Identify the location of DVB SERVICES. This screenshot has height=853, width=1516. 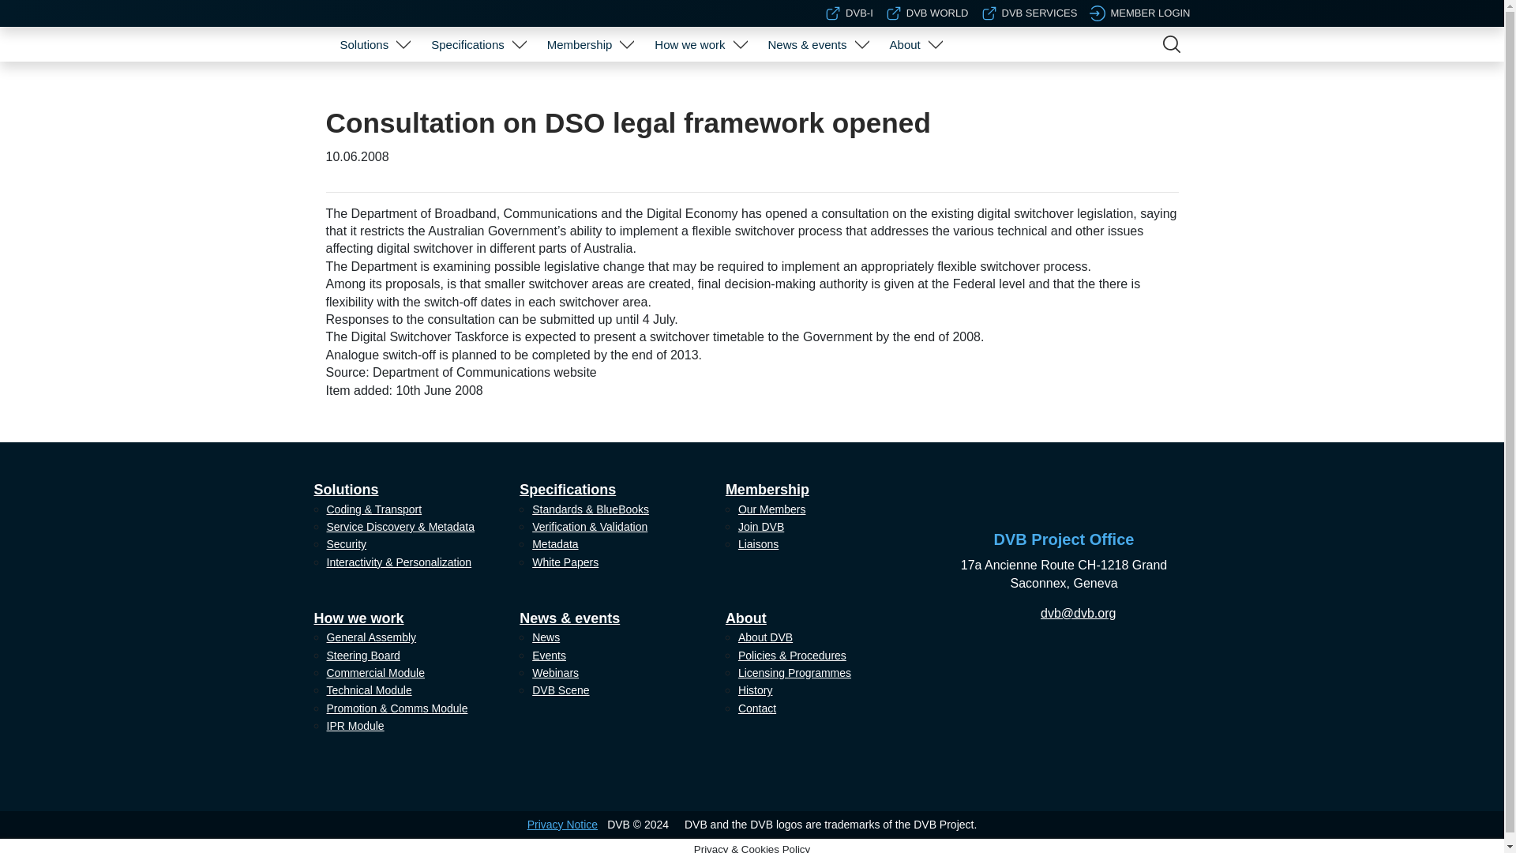
(1030, 13).